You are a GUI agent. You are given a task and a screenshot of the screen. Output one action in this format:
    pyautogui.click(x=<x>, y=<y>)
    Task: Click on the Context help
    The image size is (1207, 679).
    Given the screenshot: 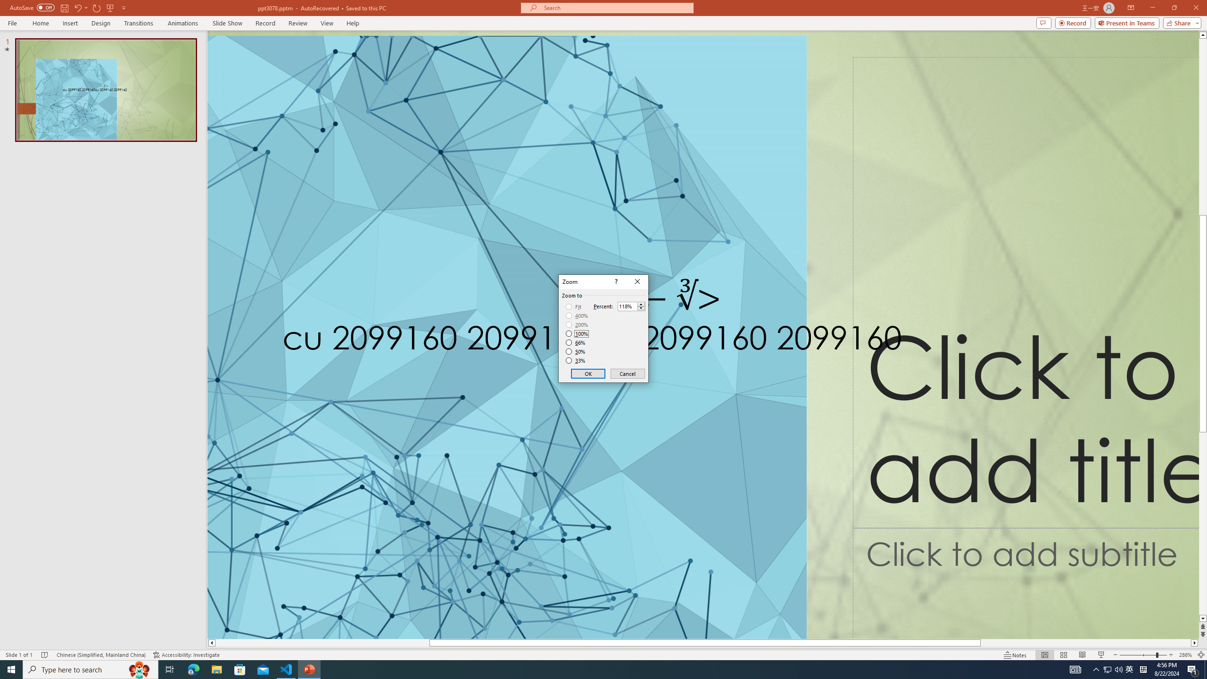 What is the action you would take?
    pyautogui.click(x=615, y=282)
    